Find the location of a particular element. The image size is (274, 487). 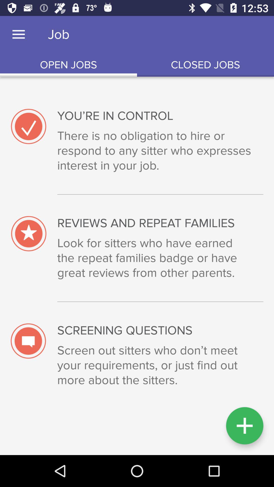

select item next to job is located at coordinates (19, 34).